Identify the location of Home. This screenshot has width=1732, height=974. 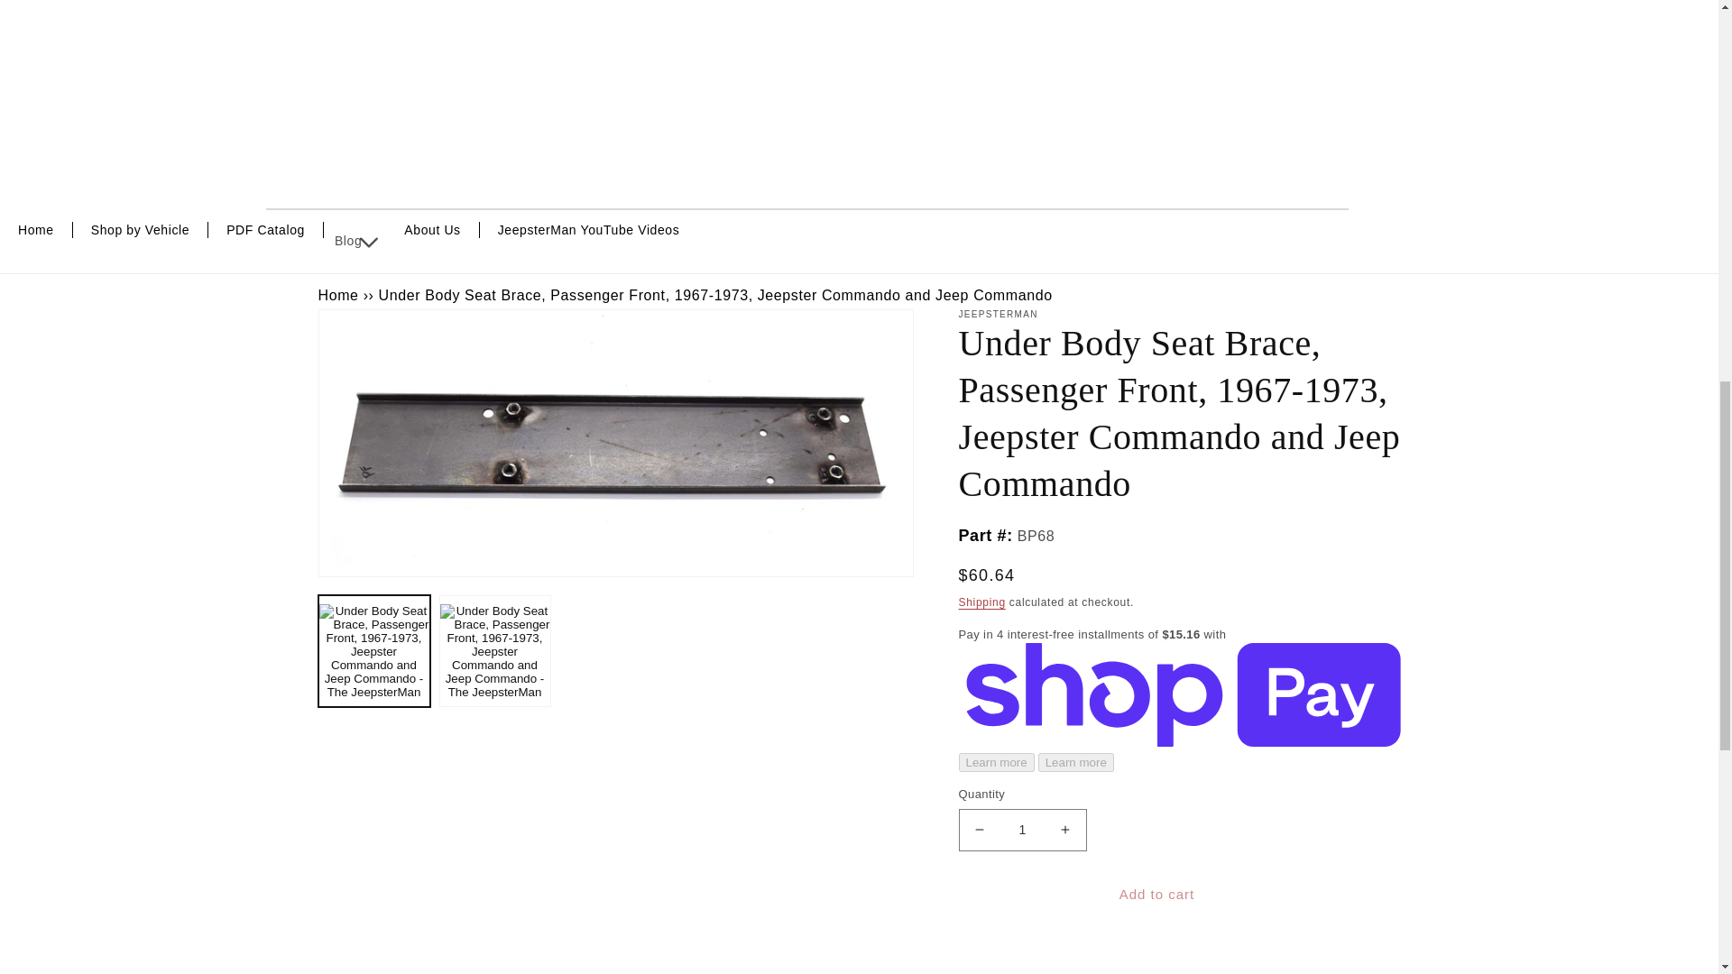
(337, 294).